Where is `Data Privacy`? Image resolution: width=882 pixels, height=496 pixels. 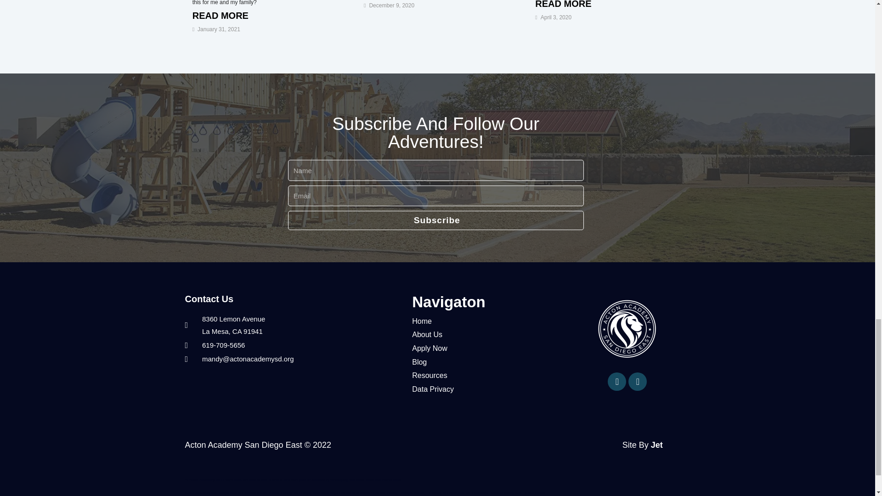
Data Privacy is located at coordinates (484, 389).